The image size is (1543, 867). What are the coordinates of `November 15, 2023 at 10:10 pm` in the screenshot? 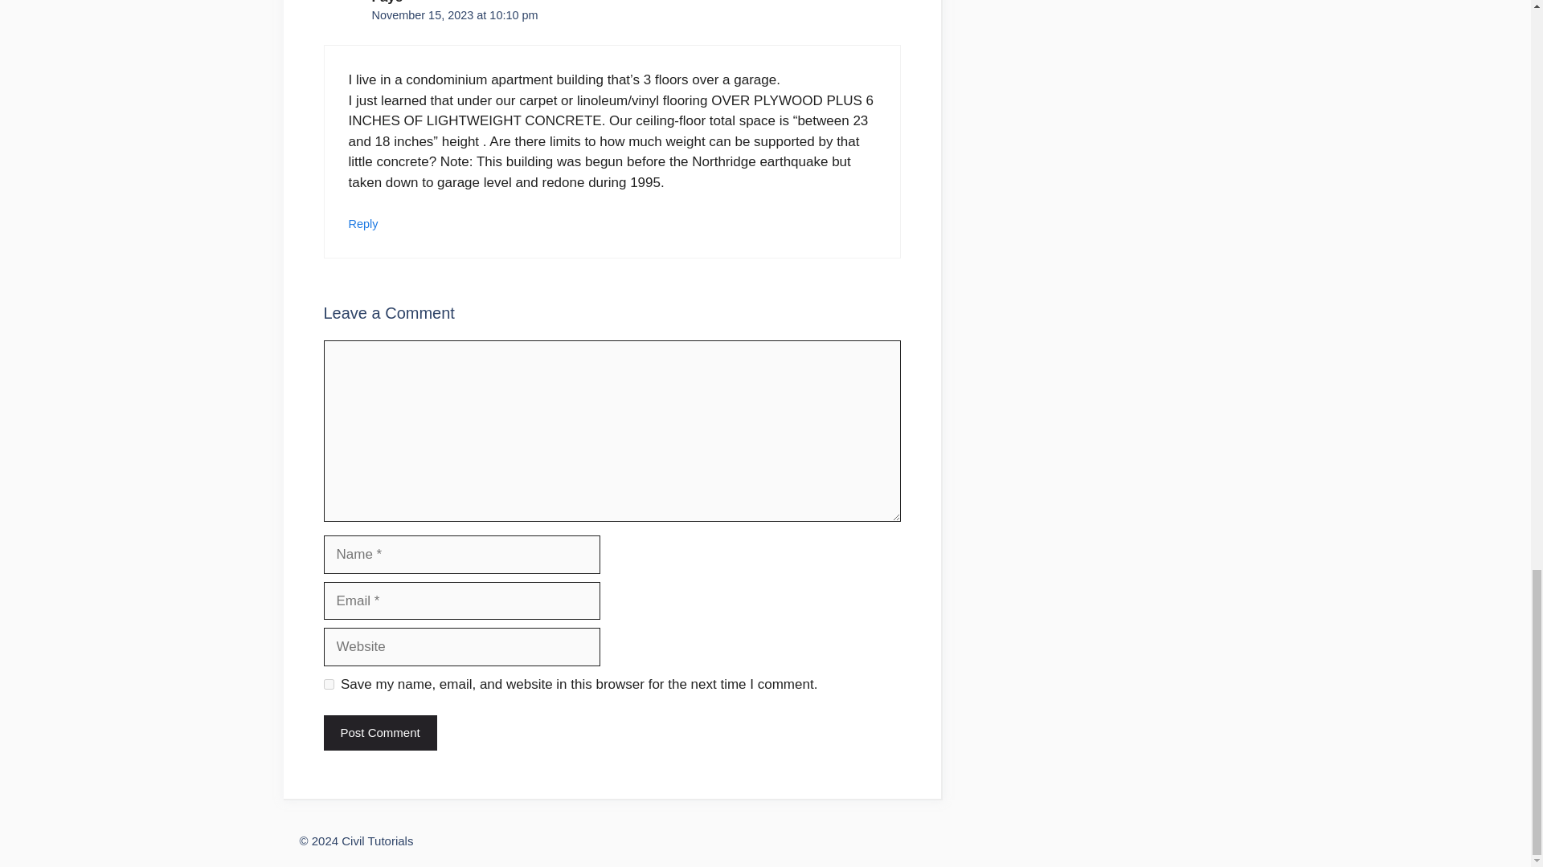 It's located at (454, 14).